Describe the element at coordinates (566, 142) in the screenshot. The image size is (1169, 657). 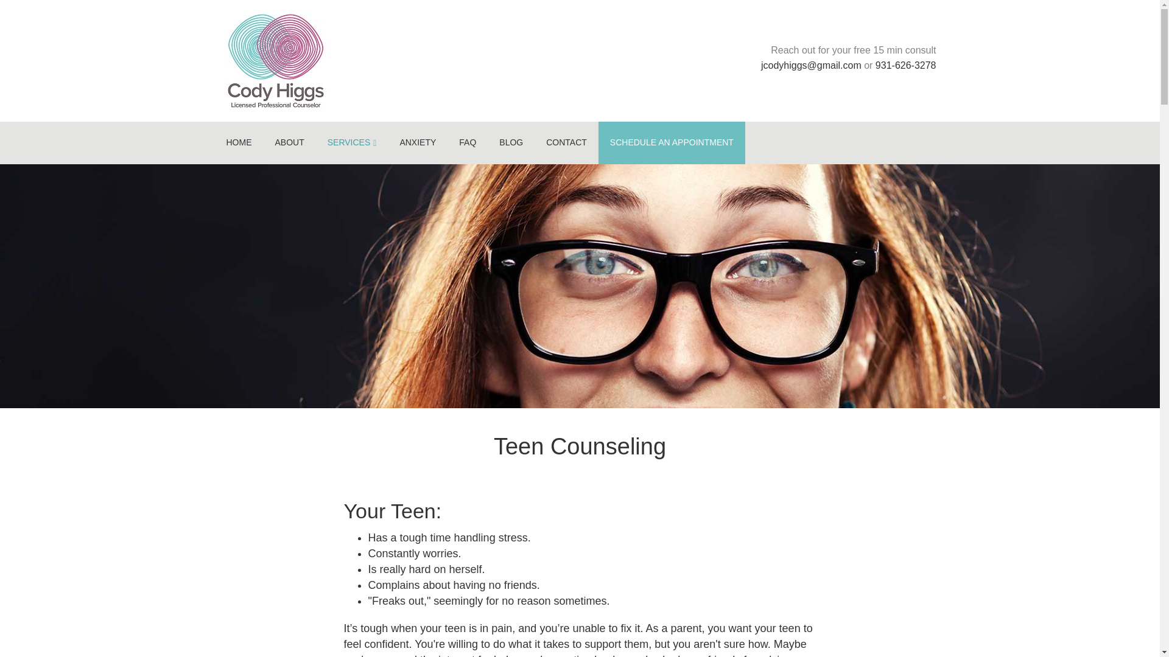
I see `CONTACT` at that location.